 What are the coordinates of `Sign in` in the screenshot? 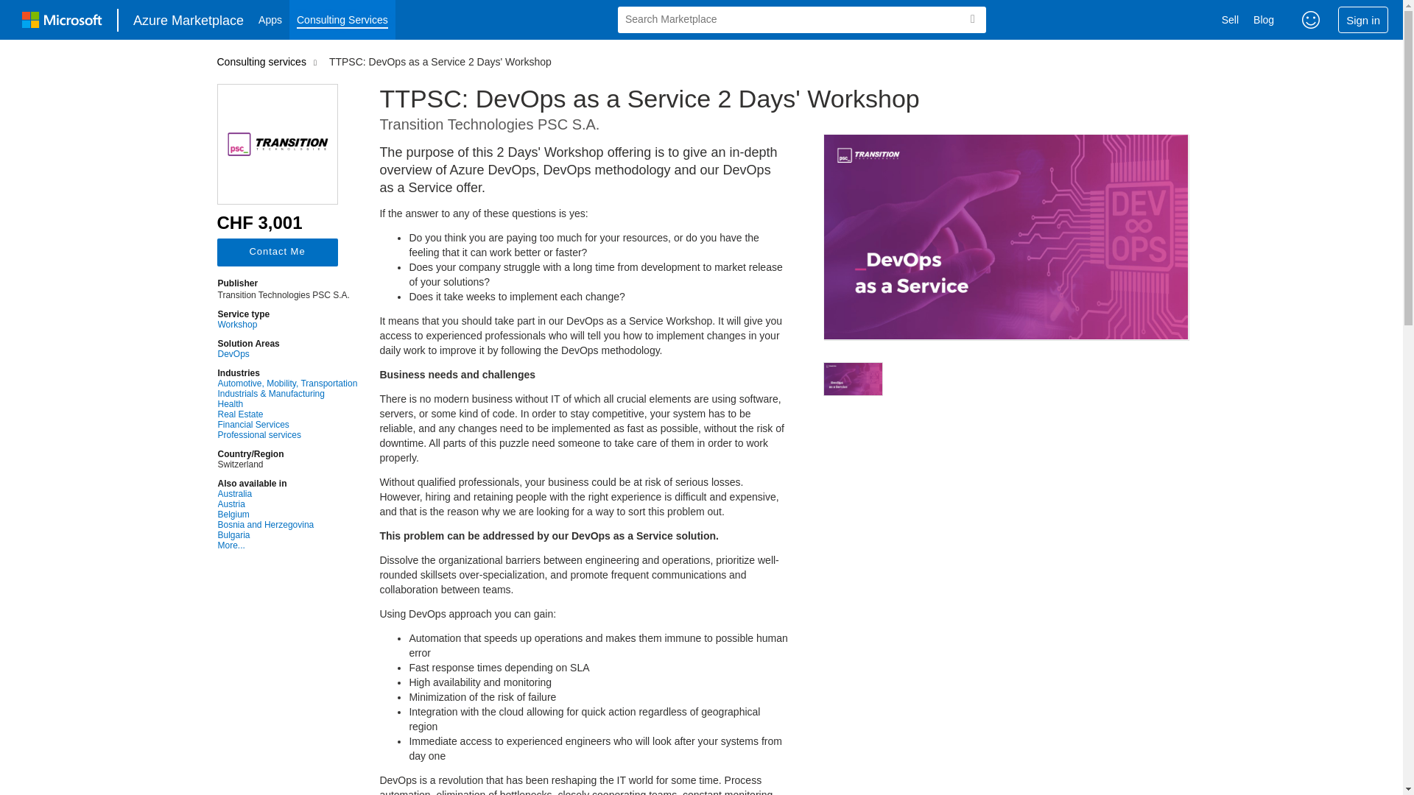 It's located at (1362, 19).